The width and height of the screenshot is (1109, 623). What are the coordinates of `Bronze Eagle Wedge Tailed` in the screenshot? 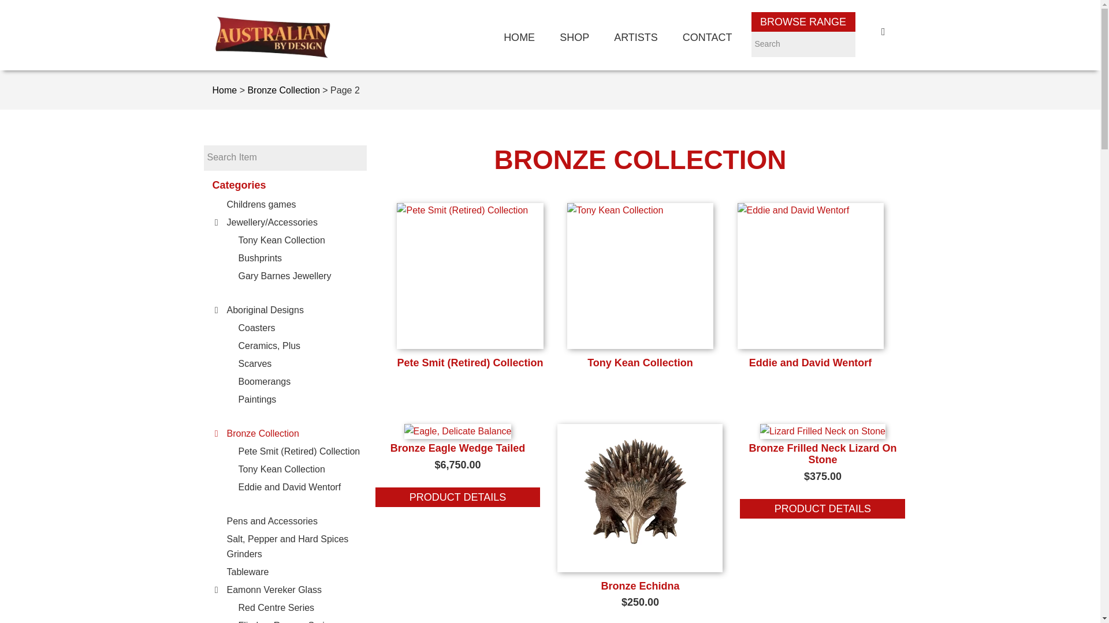 It's located at (458, 497).